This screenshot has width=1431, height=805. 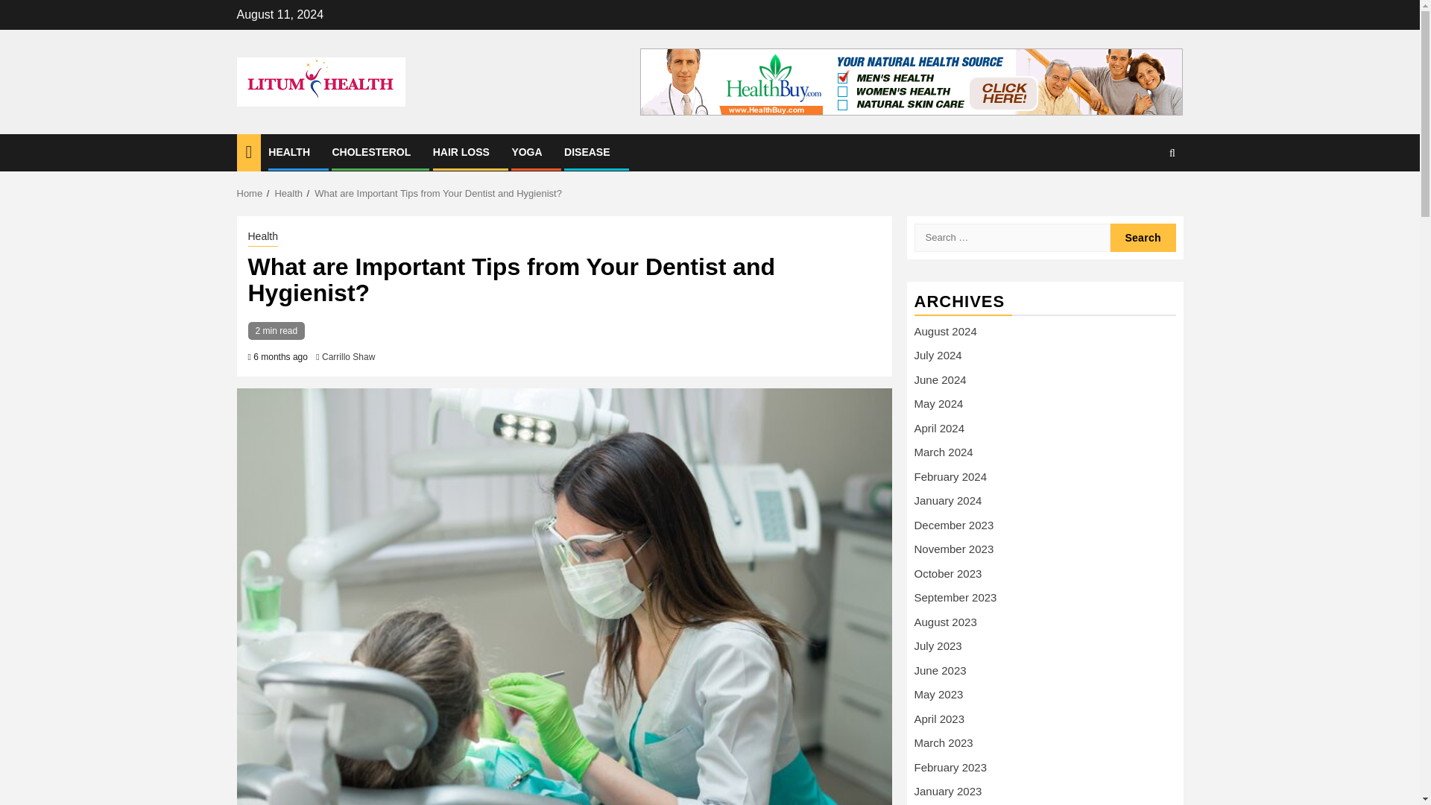 What do you see at coordinates (938, 355) in the screenshot?
I see `July 2024` at bounding box center [938, 355].